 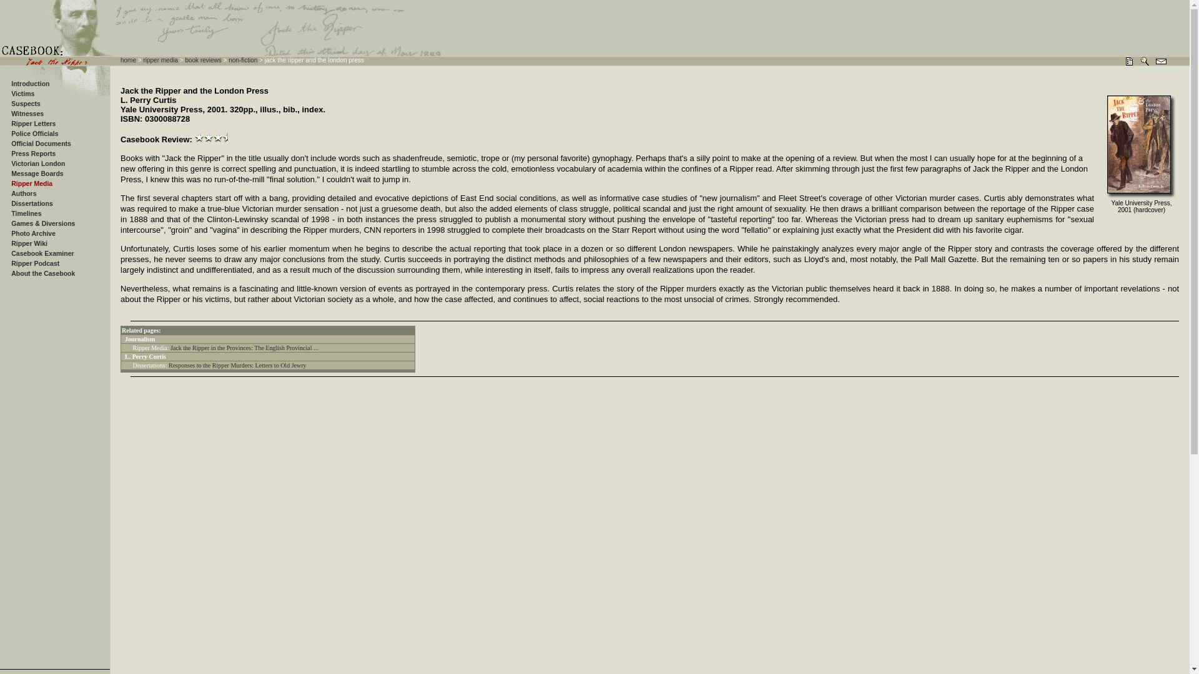 What do you see at coordinates (29, 243) in the screenshot?
I see `Ripper Wiki` at bounding box center [29, 243].